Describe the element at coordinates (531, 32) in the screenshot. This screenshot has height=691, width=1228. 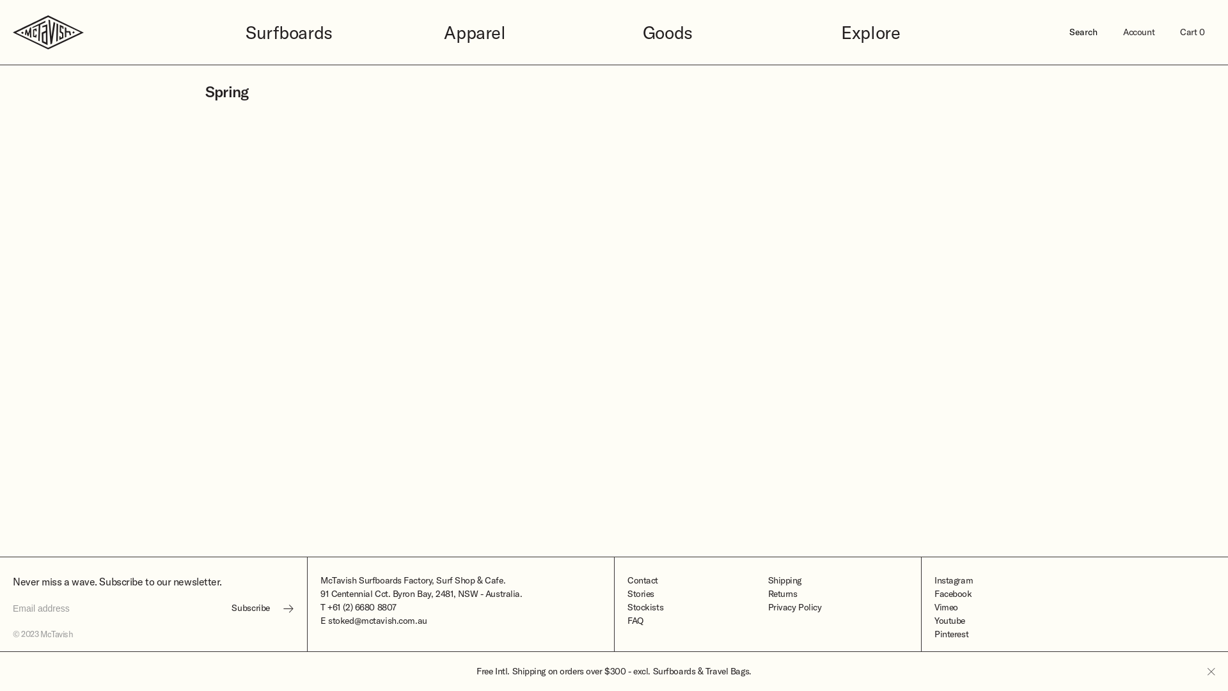
I see `Apparel` at that location.